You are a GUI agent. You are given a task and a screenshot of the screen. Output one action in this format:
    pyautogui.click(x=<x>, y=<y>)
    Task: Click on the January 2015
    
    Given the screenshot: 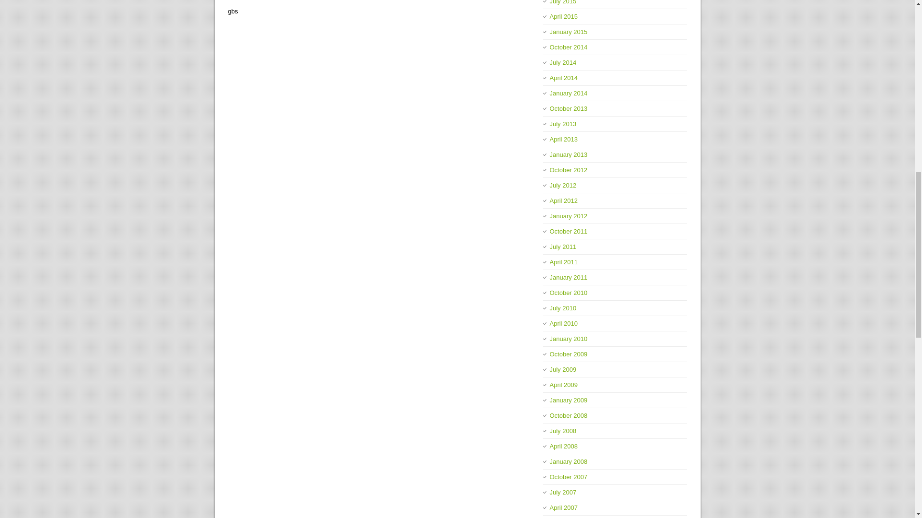 What is the action you would take?
    pyautogui.click(x=569, y=32)
    